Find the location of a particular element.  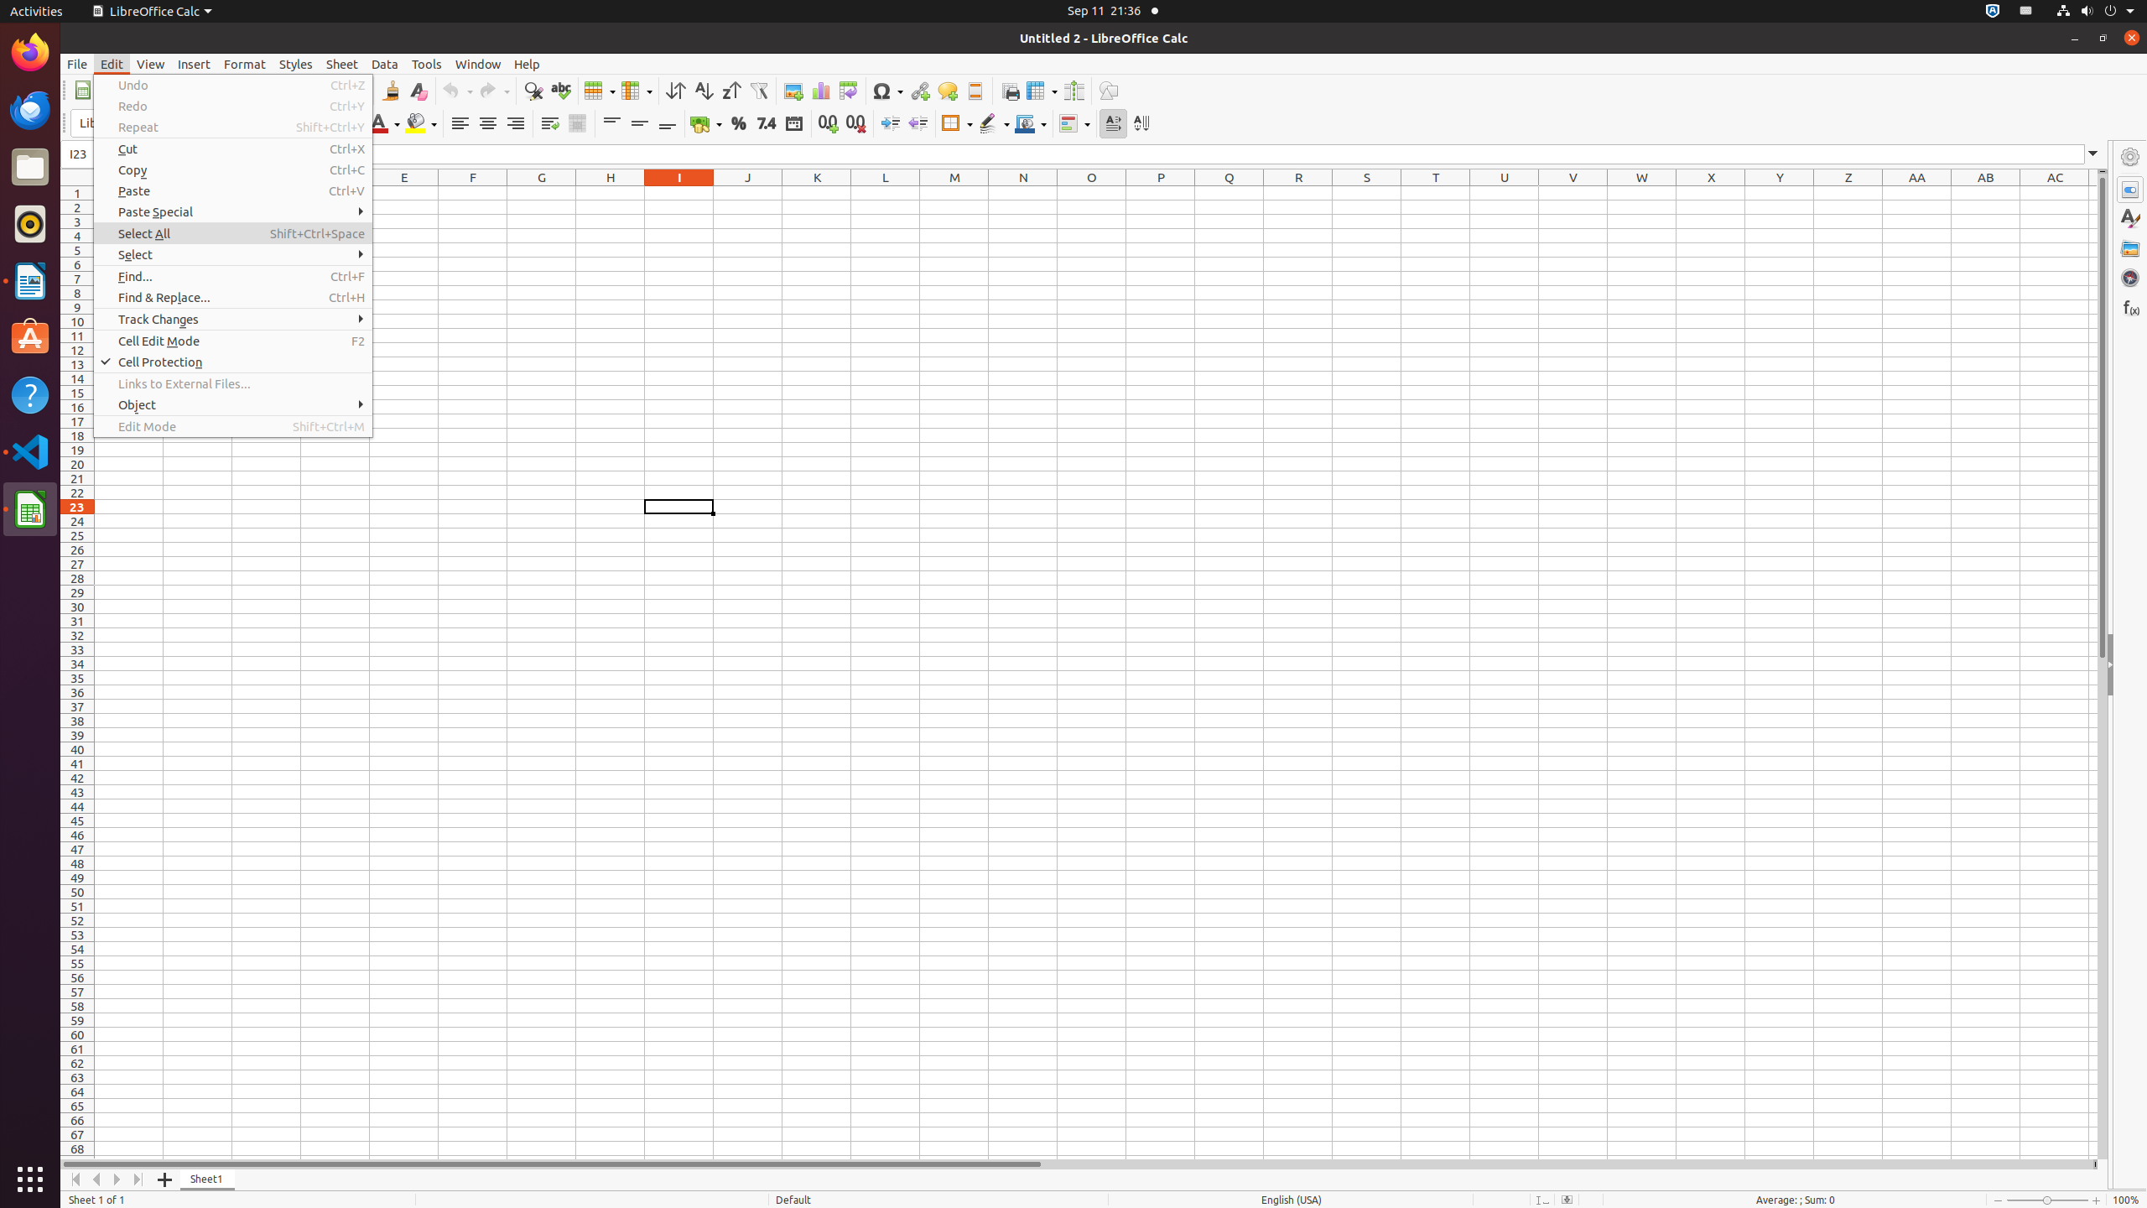

R1 is located at coordinates (1298, 193).